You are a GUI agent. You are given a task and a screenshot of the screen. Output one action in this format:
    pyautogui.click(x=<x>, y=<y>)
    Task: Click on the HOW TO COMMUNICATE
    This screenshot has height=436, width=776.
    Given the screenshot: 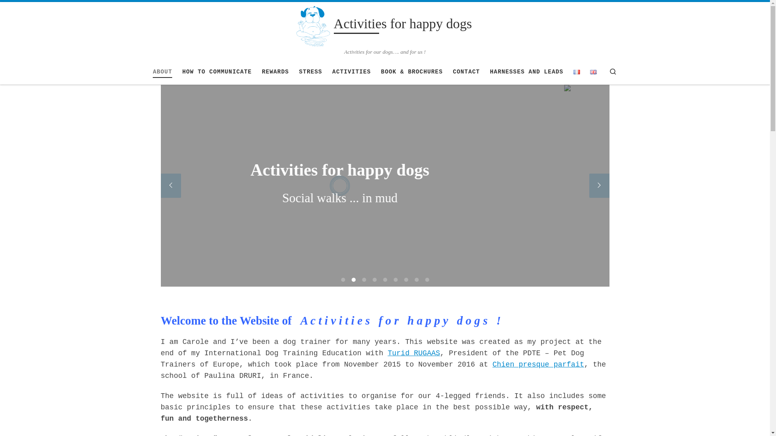 What is the action you would take?
    pyautogui.click(x=217, y=72)
    